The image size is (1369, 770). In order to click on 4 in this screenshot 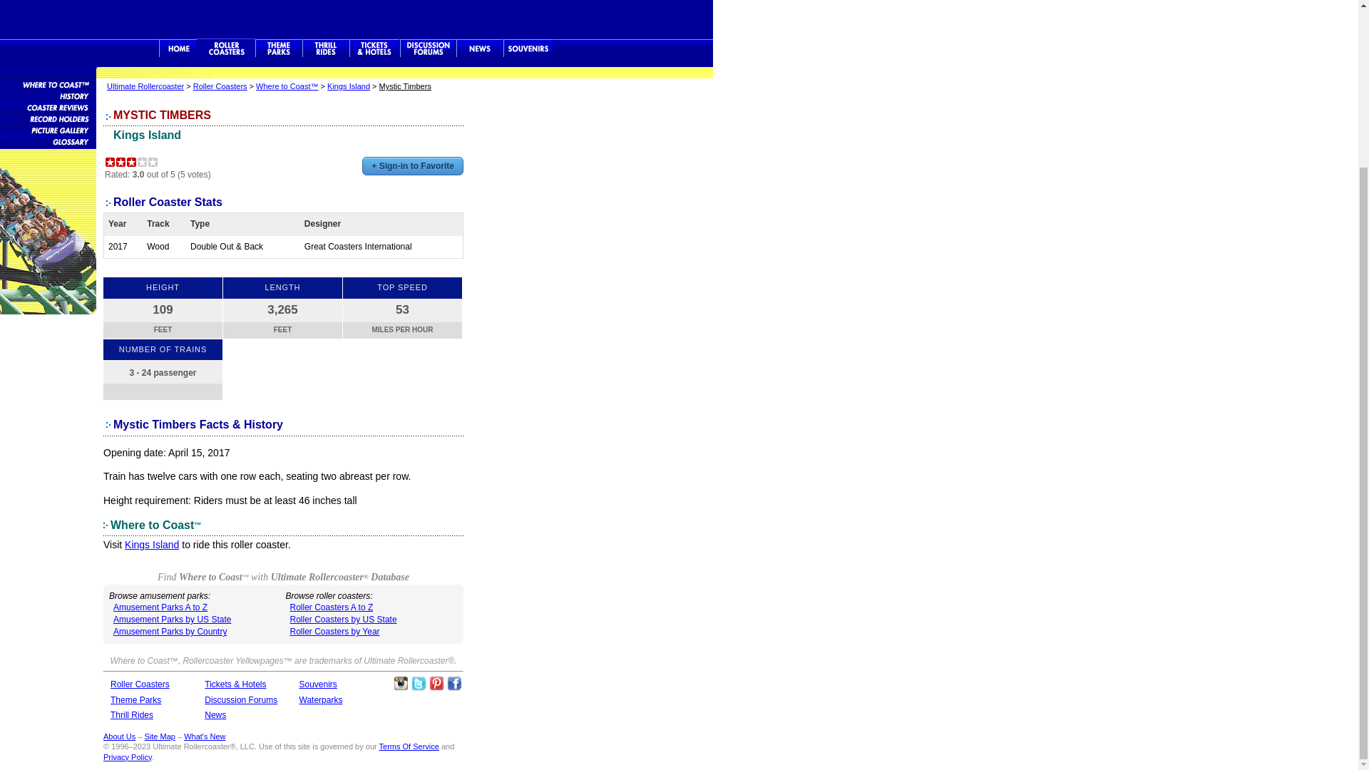, I will do `click(143, 163)`.